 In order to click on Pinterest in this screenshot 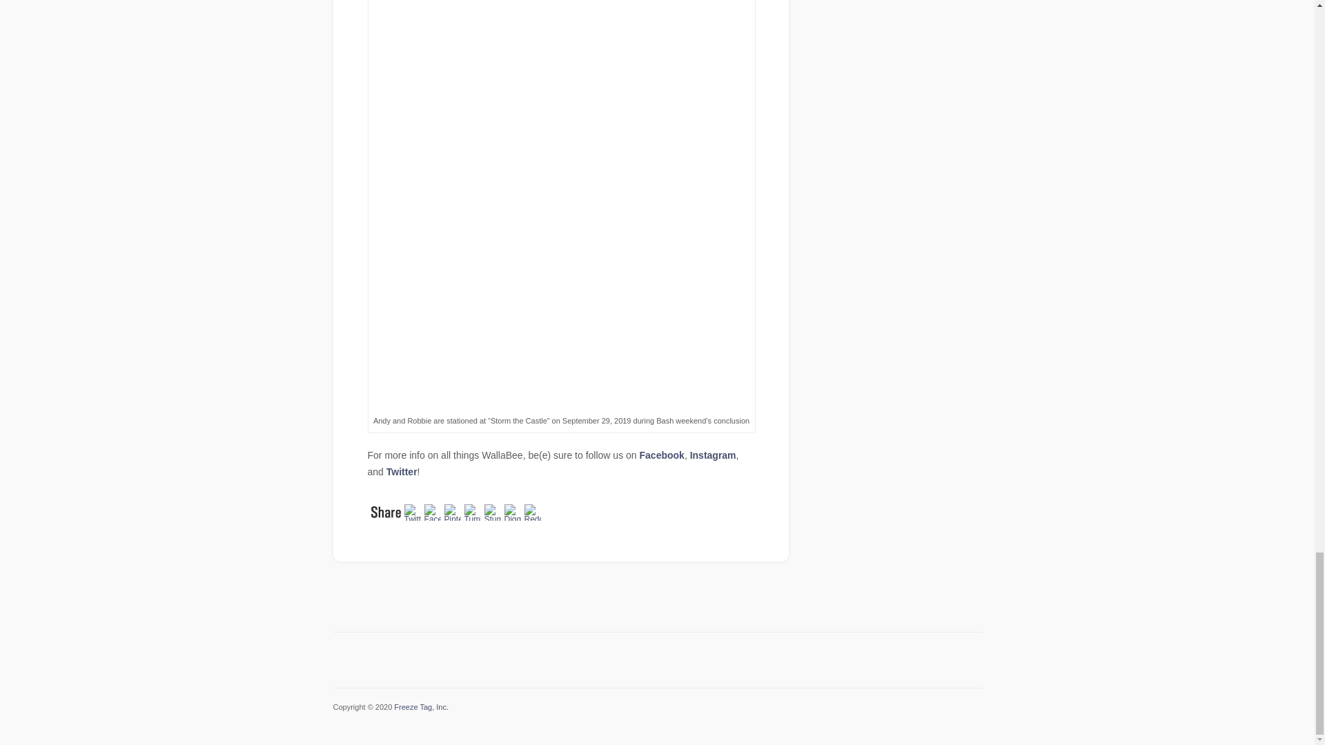, I will do `click(454, 510)`.